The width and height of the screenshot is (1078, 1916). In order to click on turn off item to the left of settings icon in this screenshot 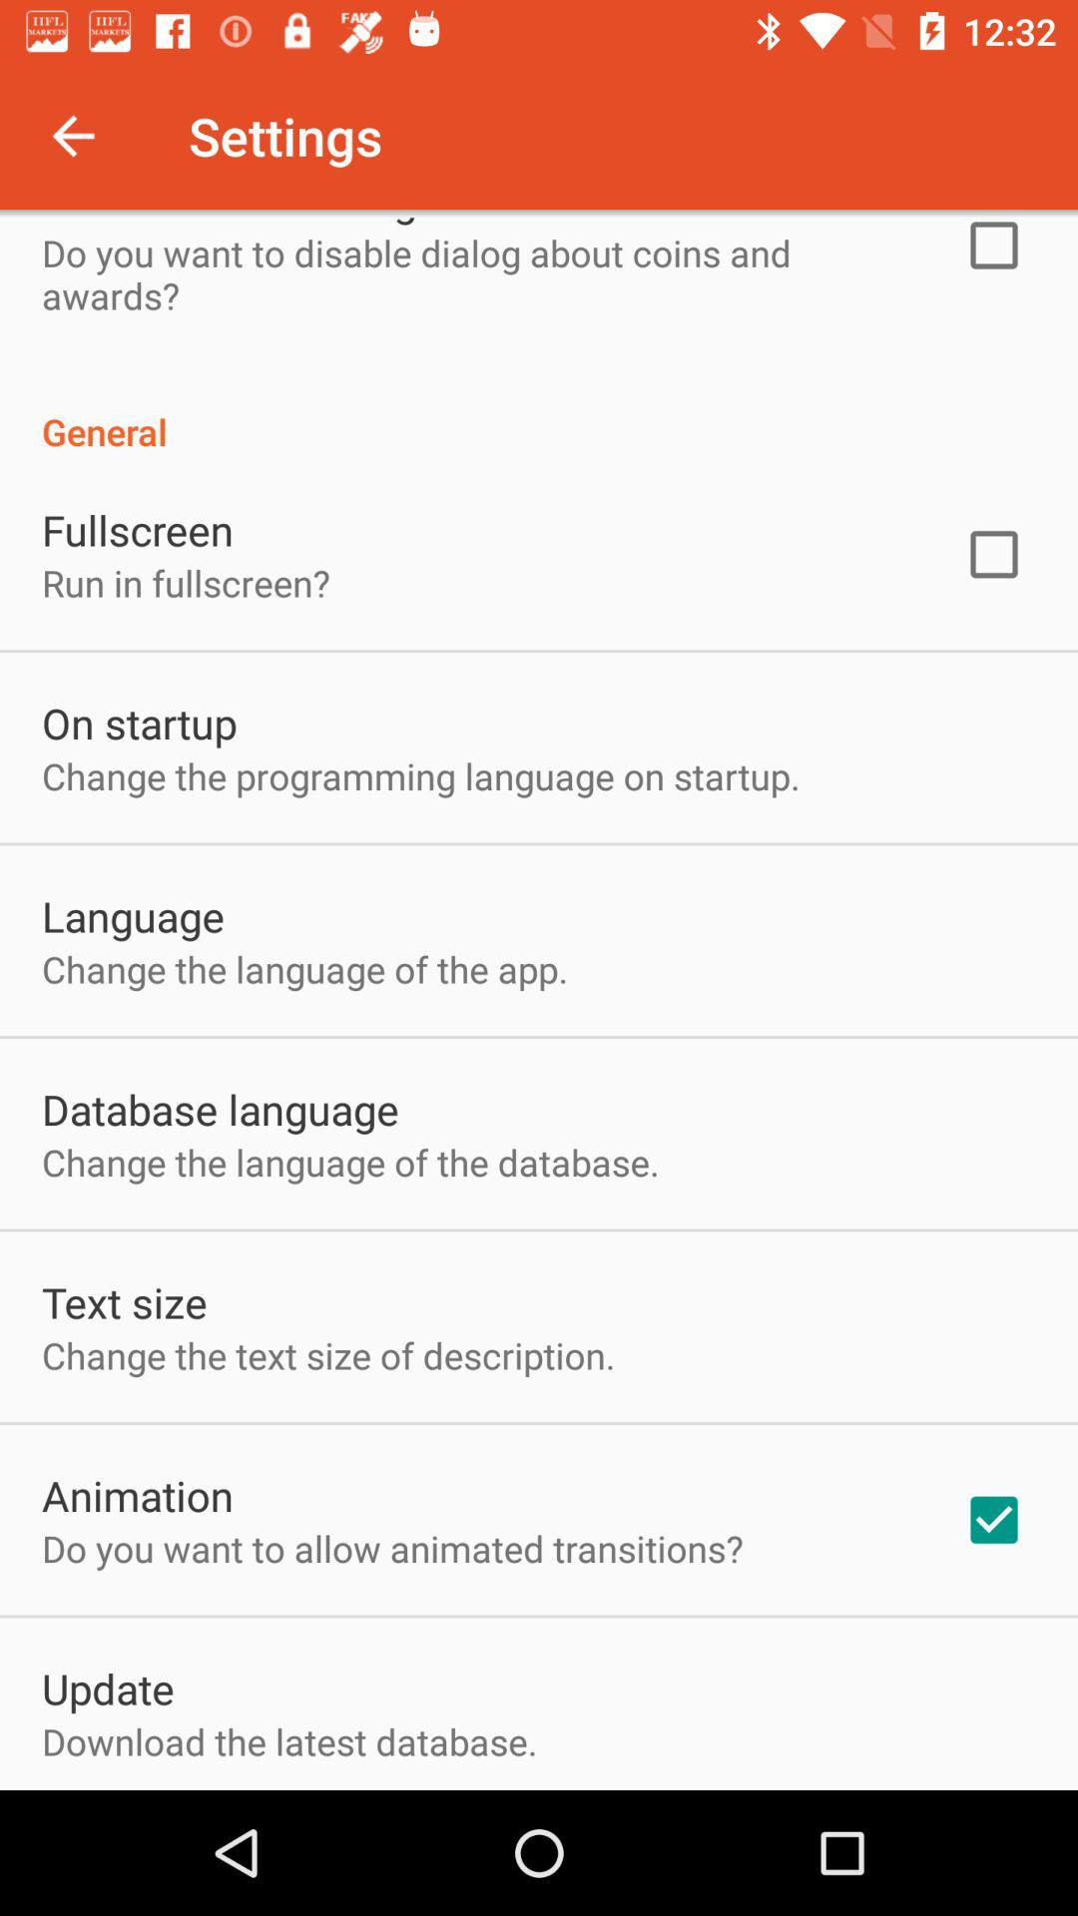, I will do `click(73, 136)`.